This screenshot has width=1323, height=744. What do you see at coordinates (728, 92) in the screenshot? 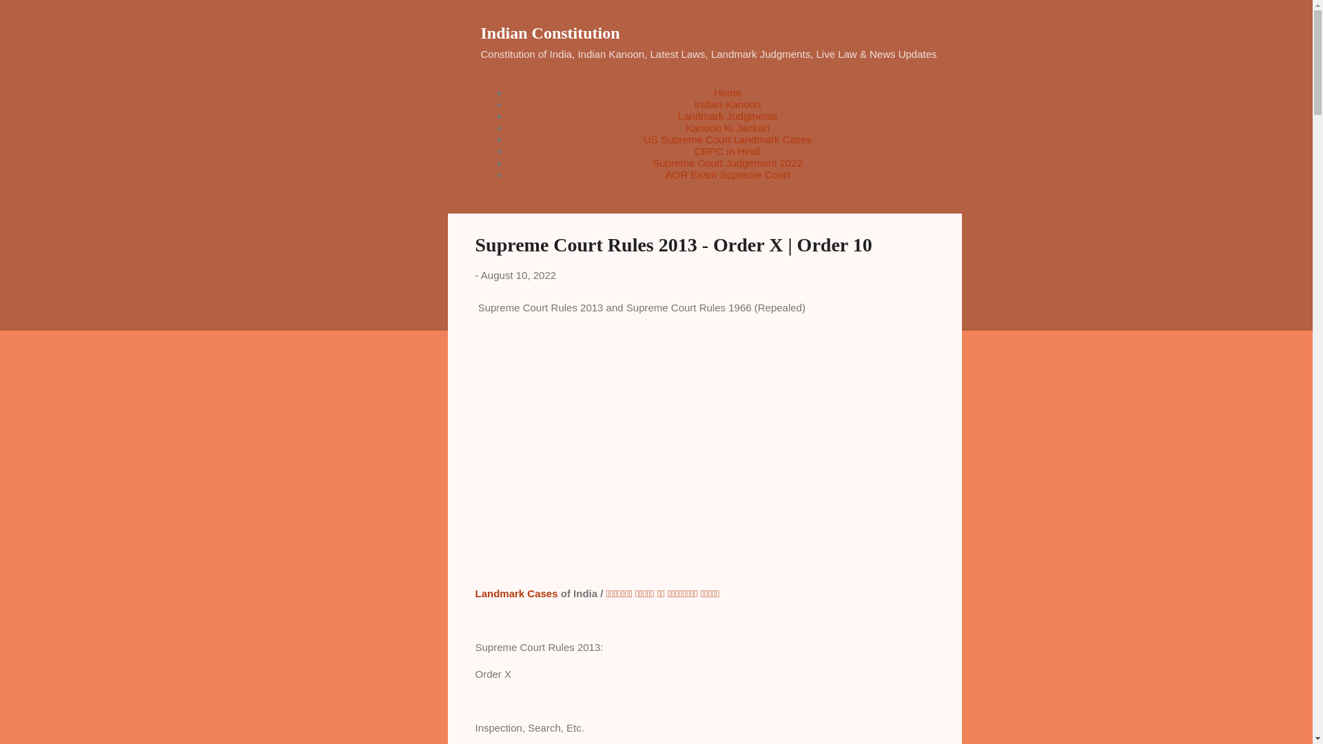
I see `Home` at bounding box center [728, 92].